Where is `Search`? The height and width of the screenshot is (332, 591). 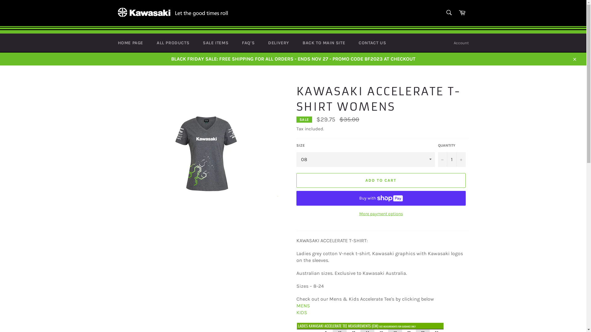 Search is located at coordinates (449, 13).